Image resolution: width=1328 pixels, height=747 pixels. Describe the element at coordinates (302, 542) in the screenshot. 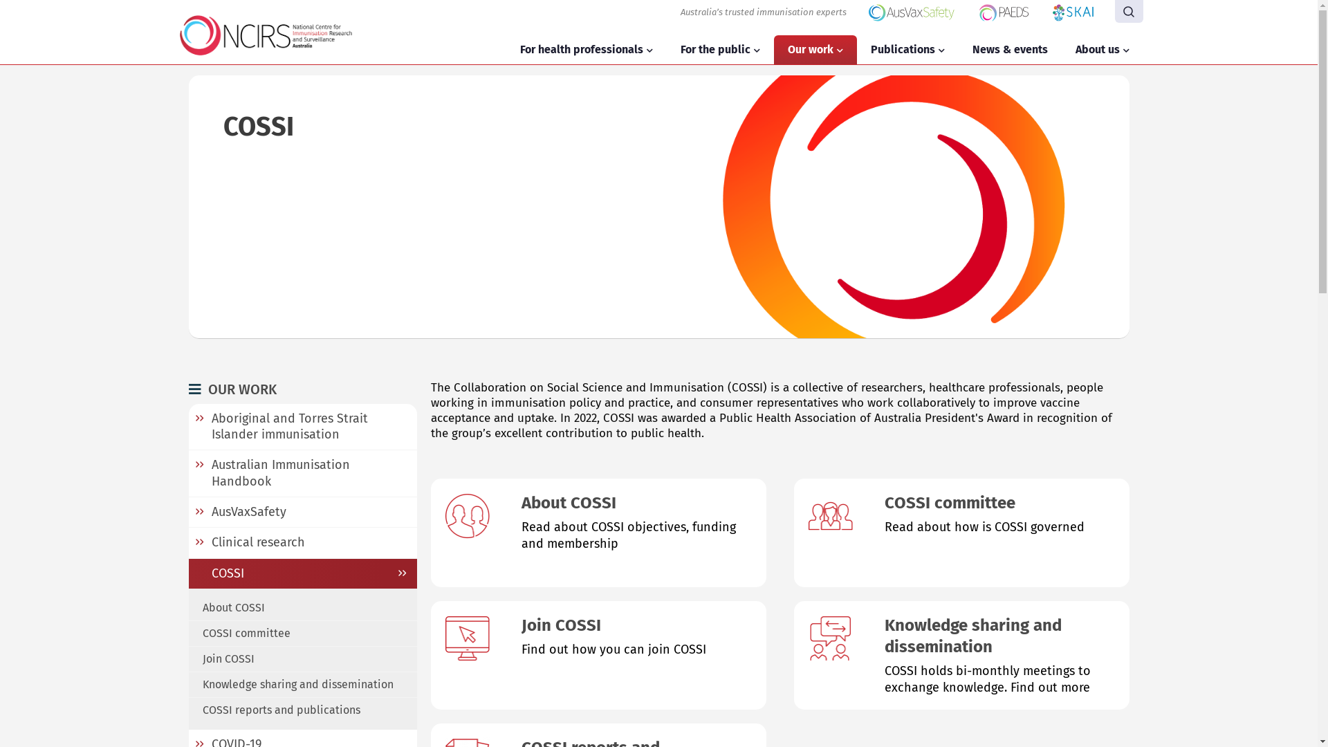

I see `Clinical research` at that location.